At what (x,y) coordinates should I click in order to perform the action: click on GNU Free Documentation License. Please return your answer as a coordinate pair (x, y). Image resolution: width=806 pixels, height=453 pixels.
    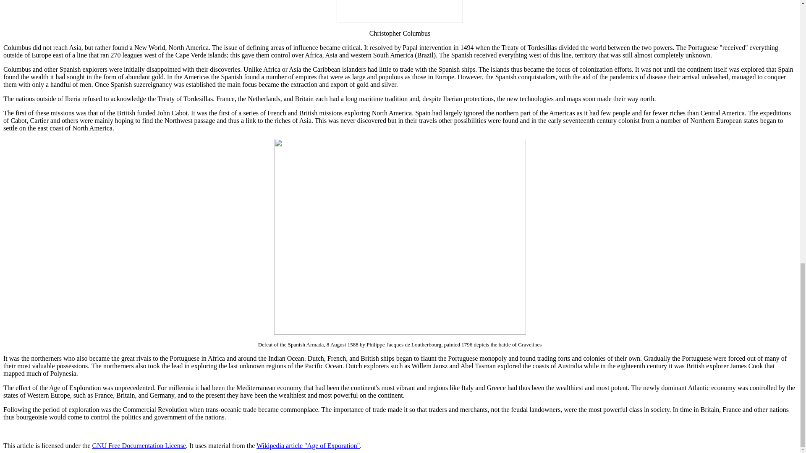
    Looking at the image, I should click on (139, 445).